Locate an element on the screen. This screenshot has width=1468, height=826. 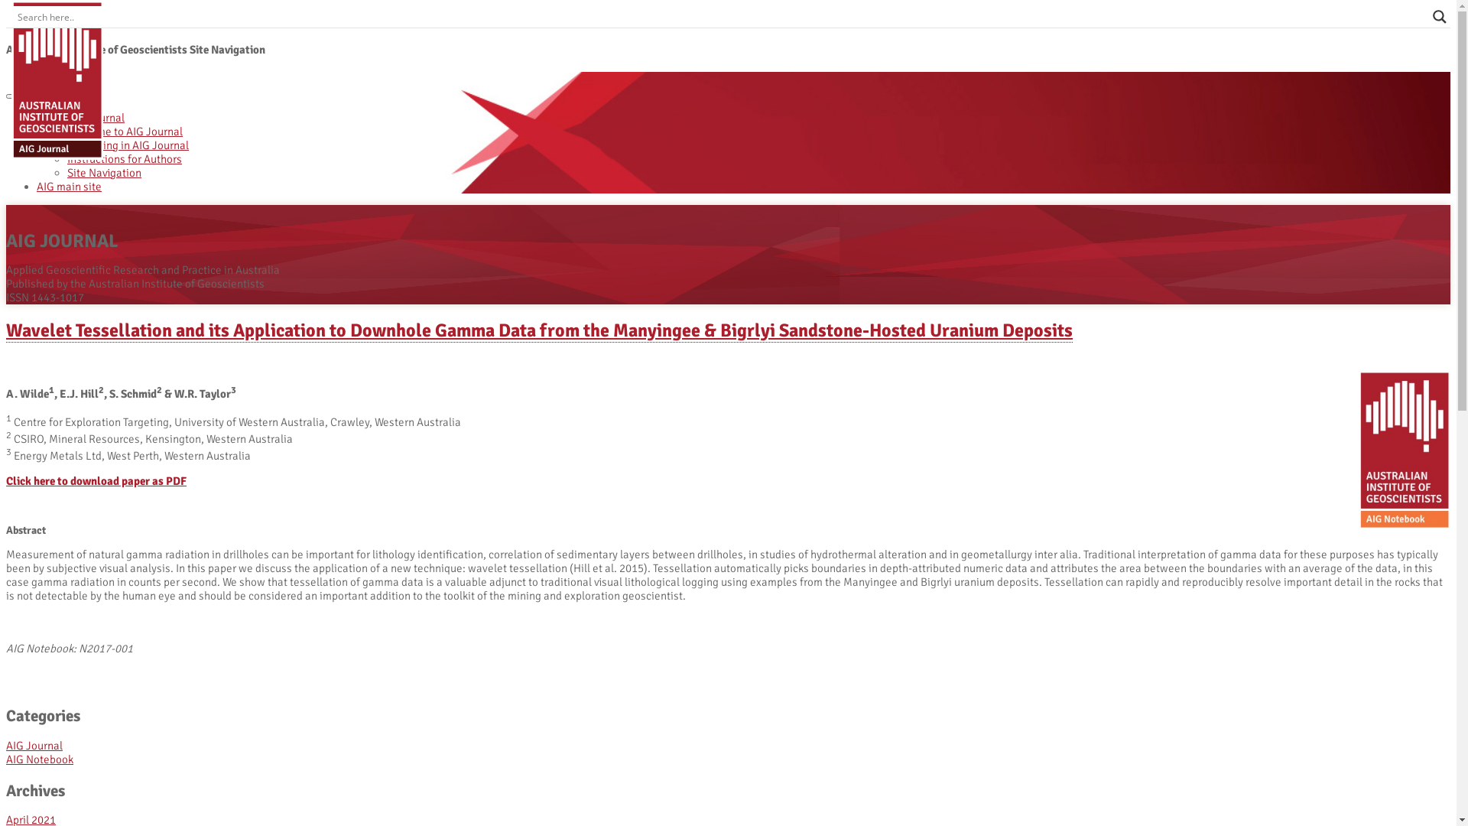
Click here to download paper as PDF is located at coordinates (96, 481).